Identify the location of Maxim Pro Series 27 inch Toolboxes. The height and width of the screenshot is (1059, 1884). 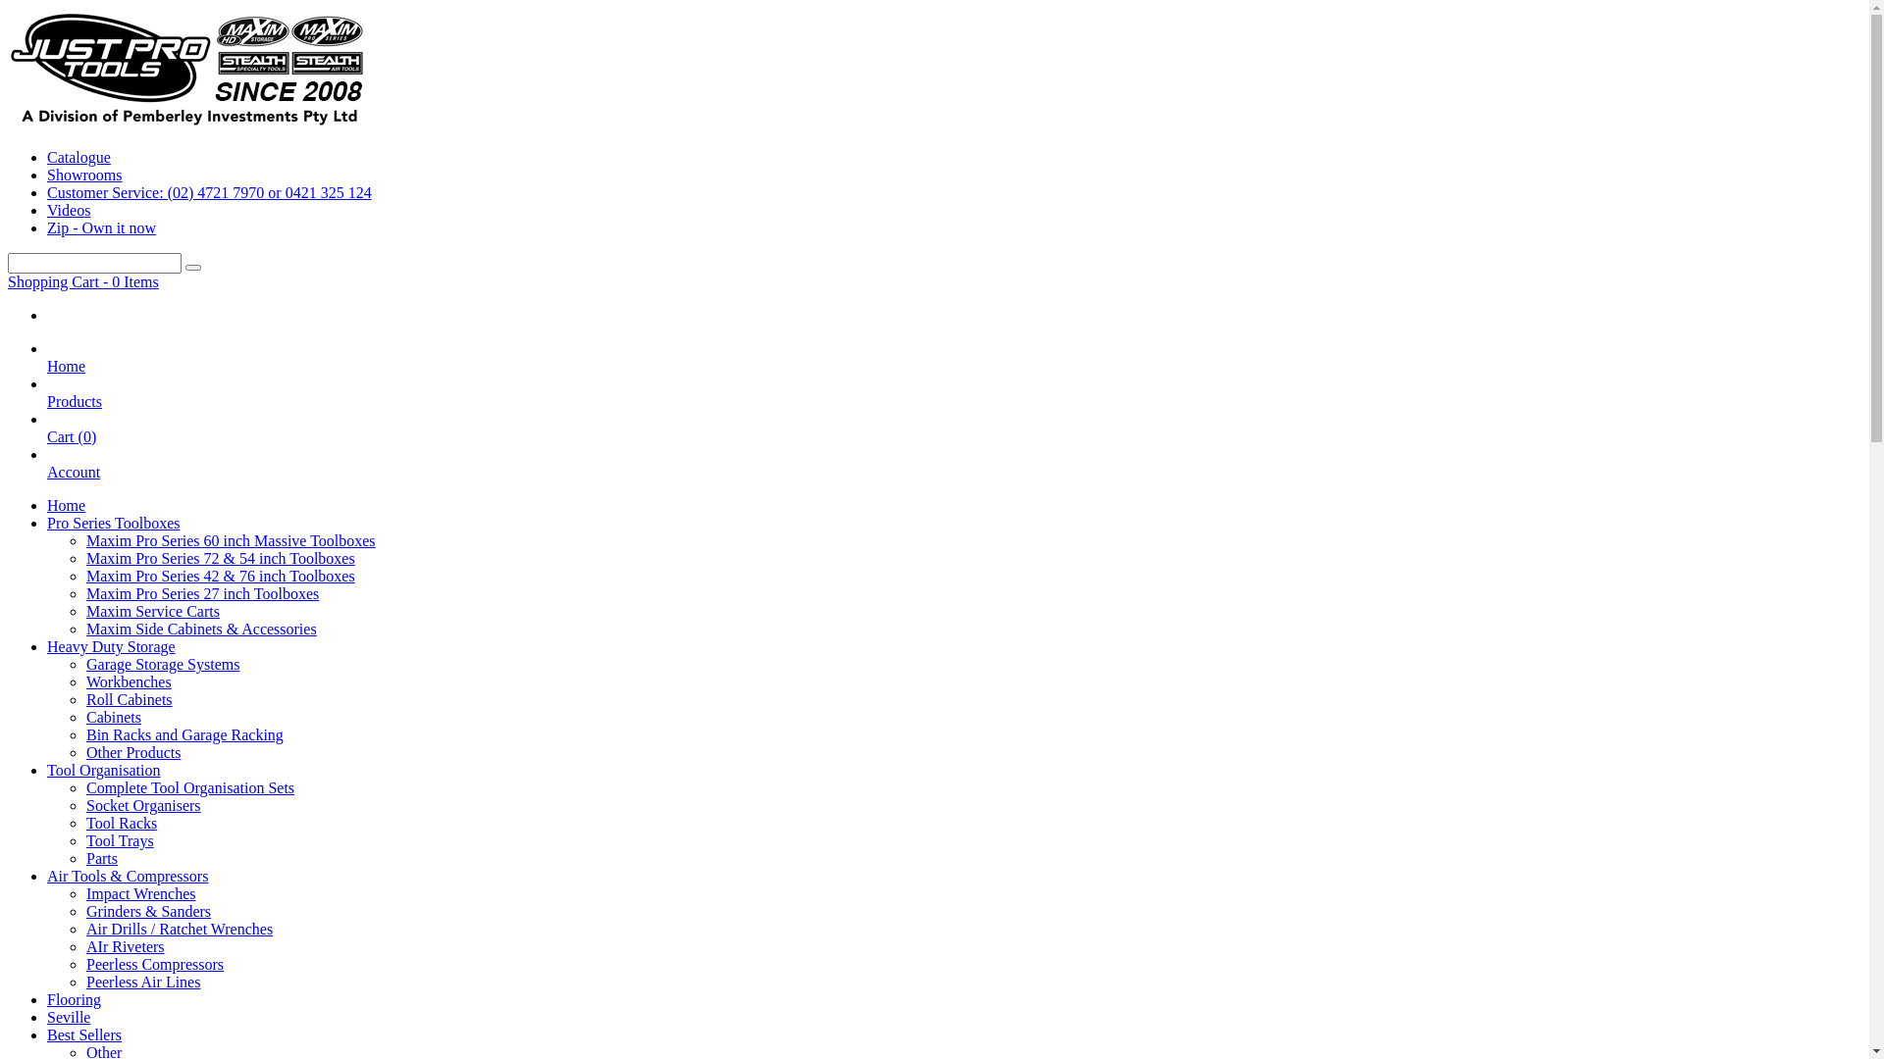
(202, 594).